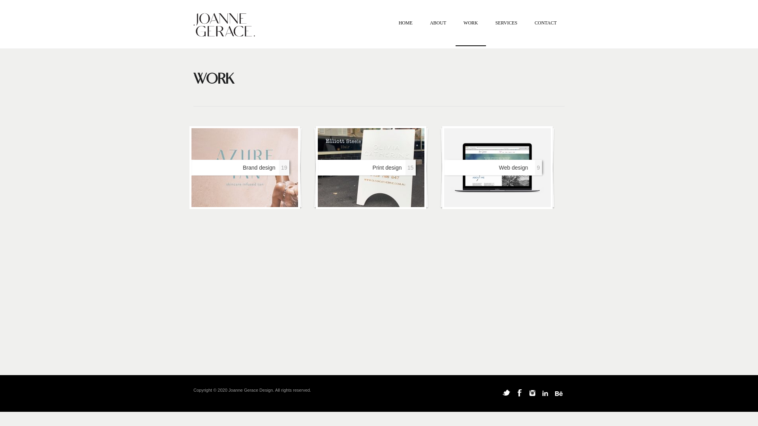 The height and width of the screenshot is (426, 758). What do you see at coordinates (471, 33) in the screenshot?
I see `WORK` at bounding box center [471, 33].